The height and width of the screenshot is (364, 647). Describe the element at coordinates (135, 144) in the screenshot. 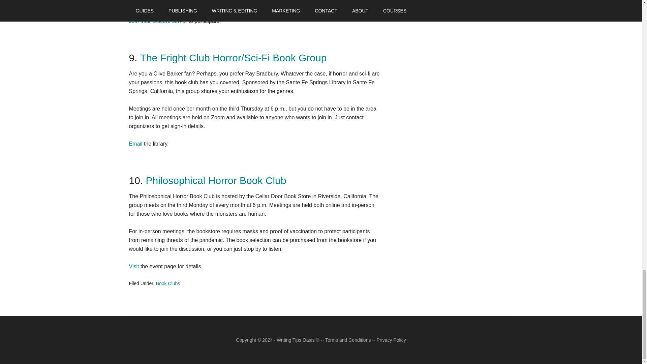

I see `Email` at that location.